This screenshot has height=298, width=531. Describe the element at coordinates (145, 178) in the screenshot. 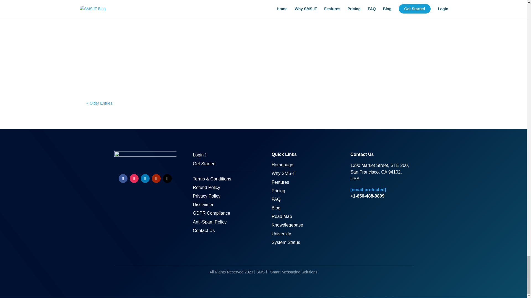

I see `Follow on LinkedIn` at that location.